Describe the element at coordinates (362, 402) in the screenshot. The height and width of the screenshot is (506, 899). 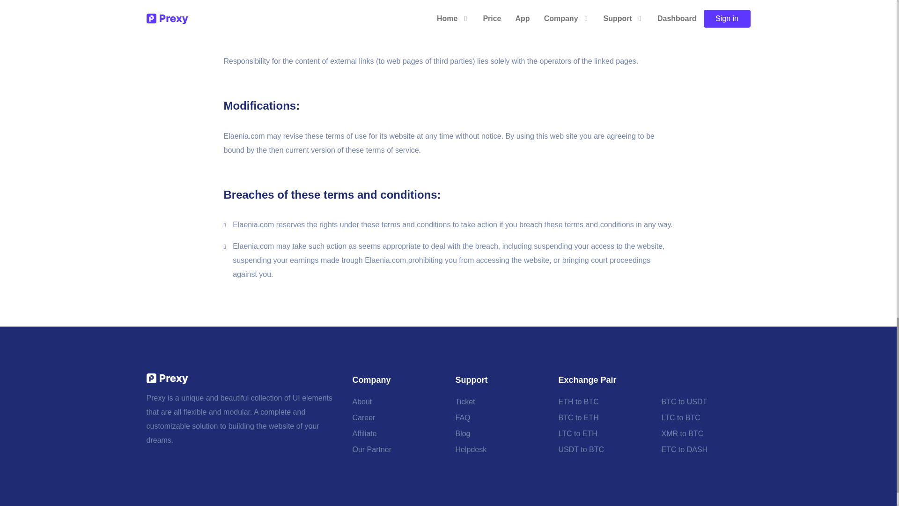
I see `About` at that location.